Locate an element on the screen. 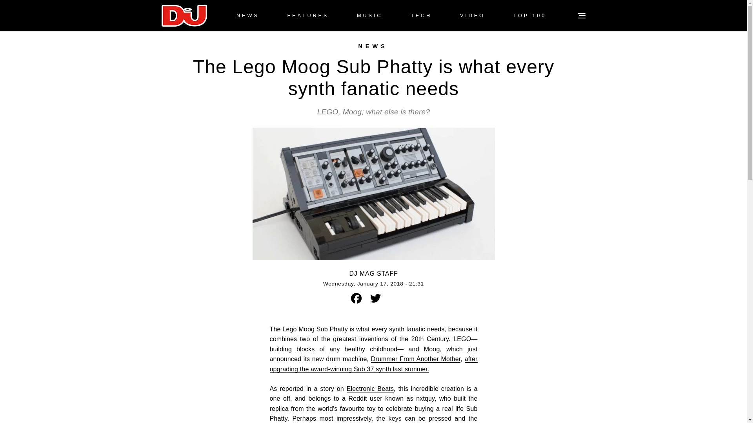 Image resolution: width=753 pixels, height=423 pixels. Twitter is located at coordinates (376, 298).